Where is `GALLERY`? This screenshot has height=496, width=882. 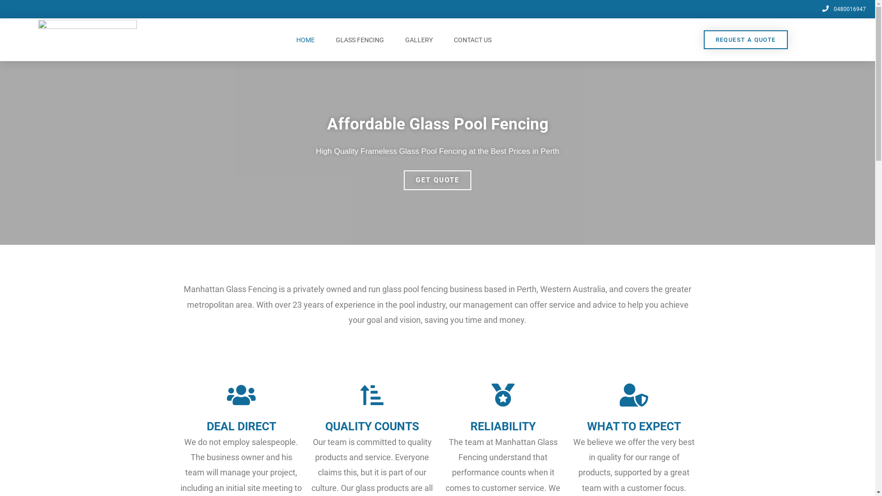 GALLERY is located at coordinates (419, 40).